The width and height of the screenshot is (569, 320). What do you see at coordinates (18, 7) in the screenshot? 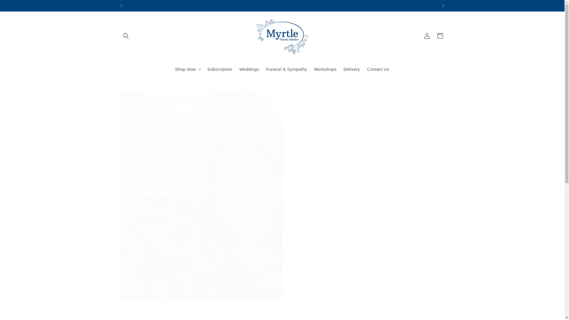
I see `Skip to content` at bounding box center [18, 7].